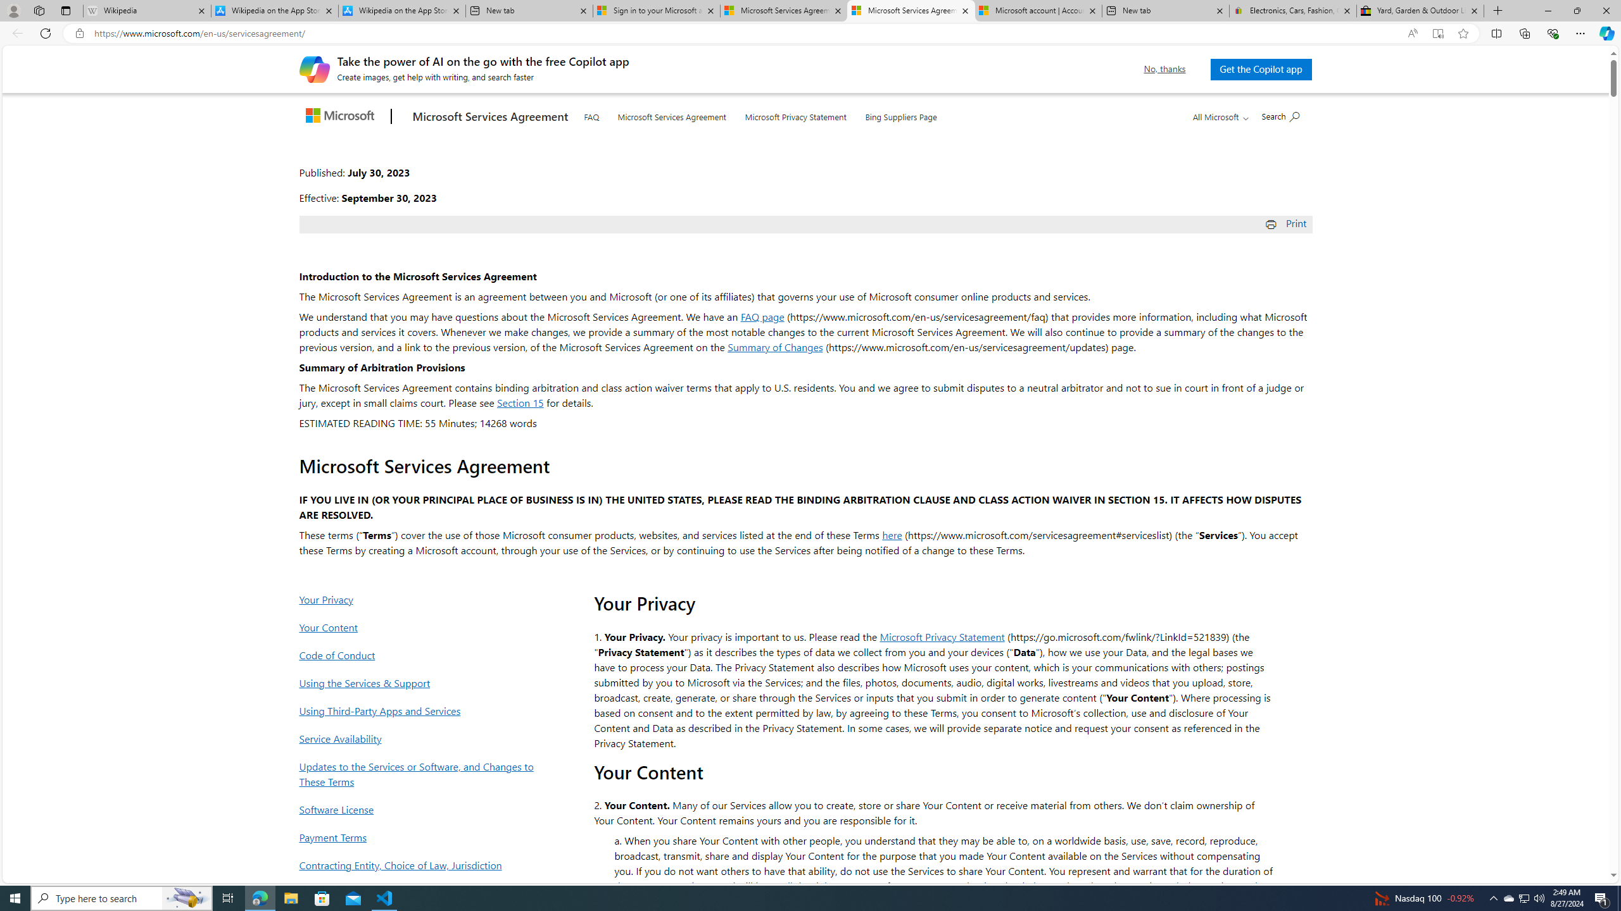 This screenshot has height=911, width=1621. I want to click on Search Microsoft.com, so click(1280, 115).